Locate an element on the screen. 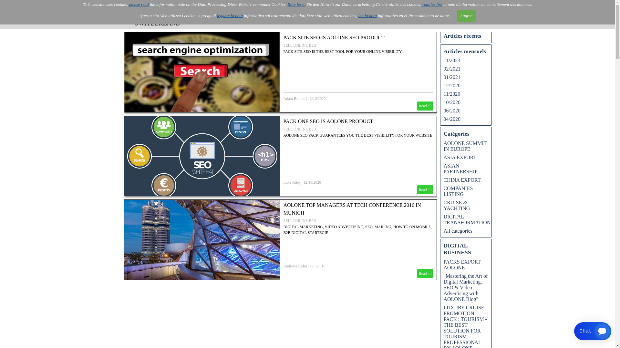 This screenshot has height=348, width=620. ASIA EXPORT is located at coordinates (460, 157).